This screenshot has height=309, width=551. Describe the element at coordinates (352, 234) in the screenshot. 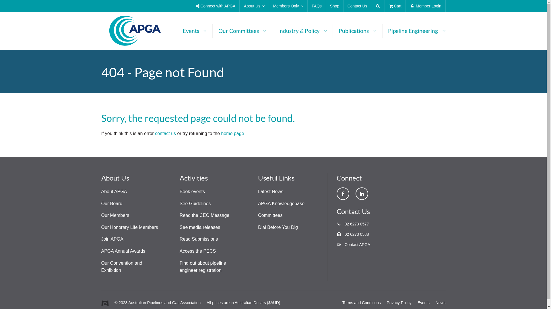

I see `02 6273 0588` at that location.